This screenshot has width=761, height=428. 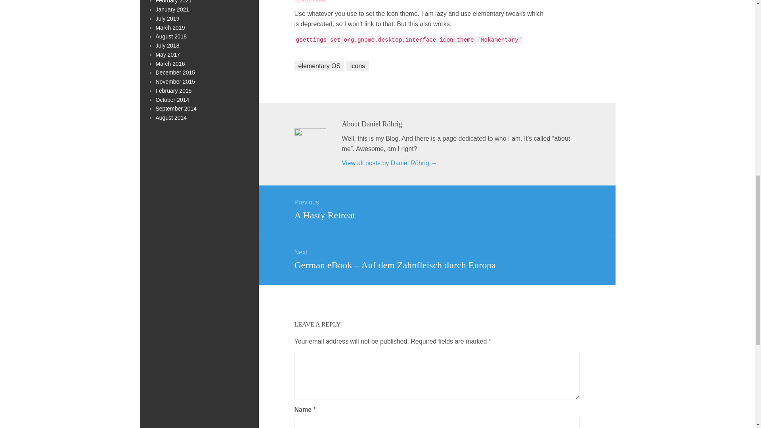 What do you see at coordinates (176, 108) in the screenshot?
I see `September 2014` at bounding box center [176, 108].